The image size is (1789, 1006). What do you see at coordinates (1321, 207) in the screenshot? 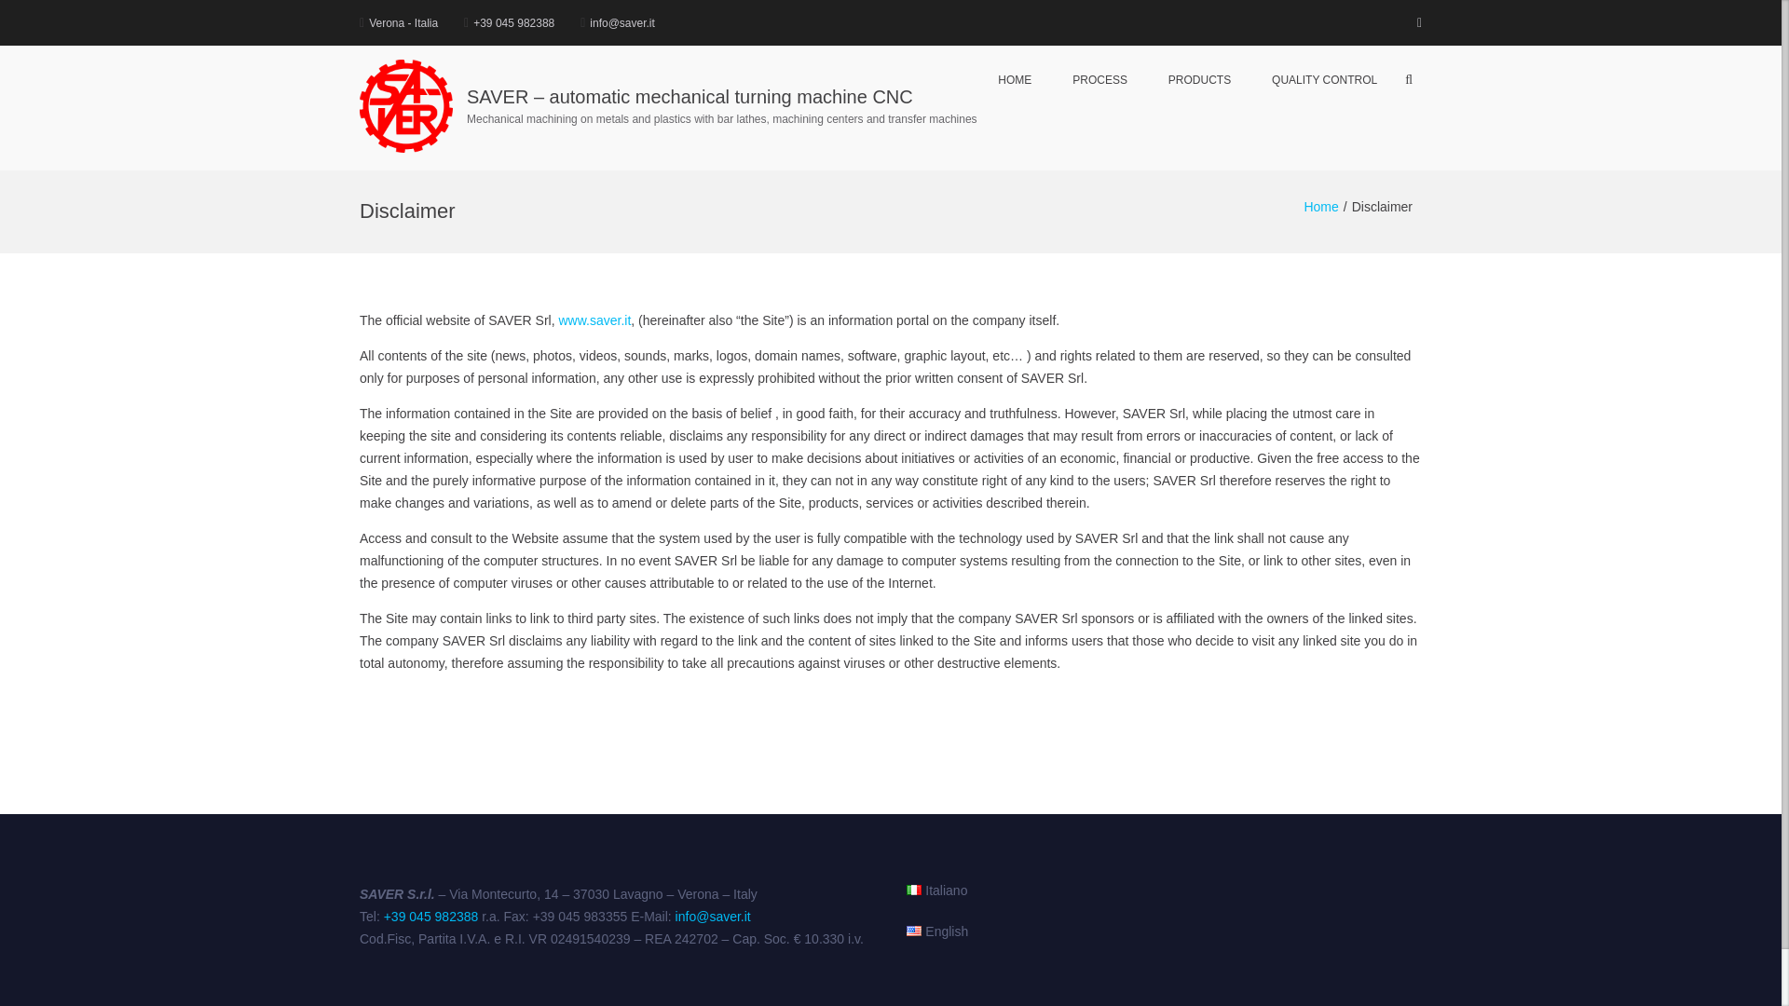
I see `Home` at bounding box center [1321, 207].